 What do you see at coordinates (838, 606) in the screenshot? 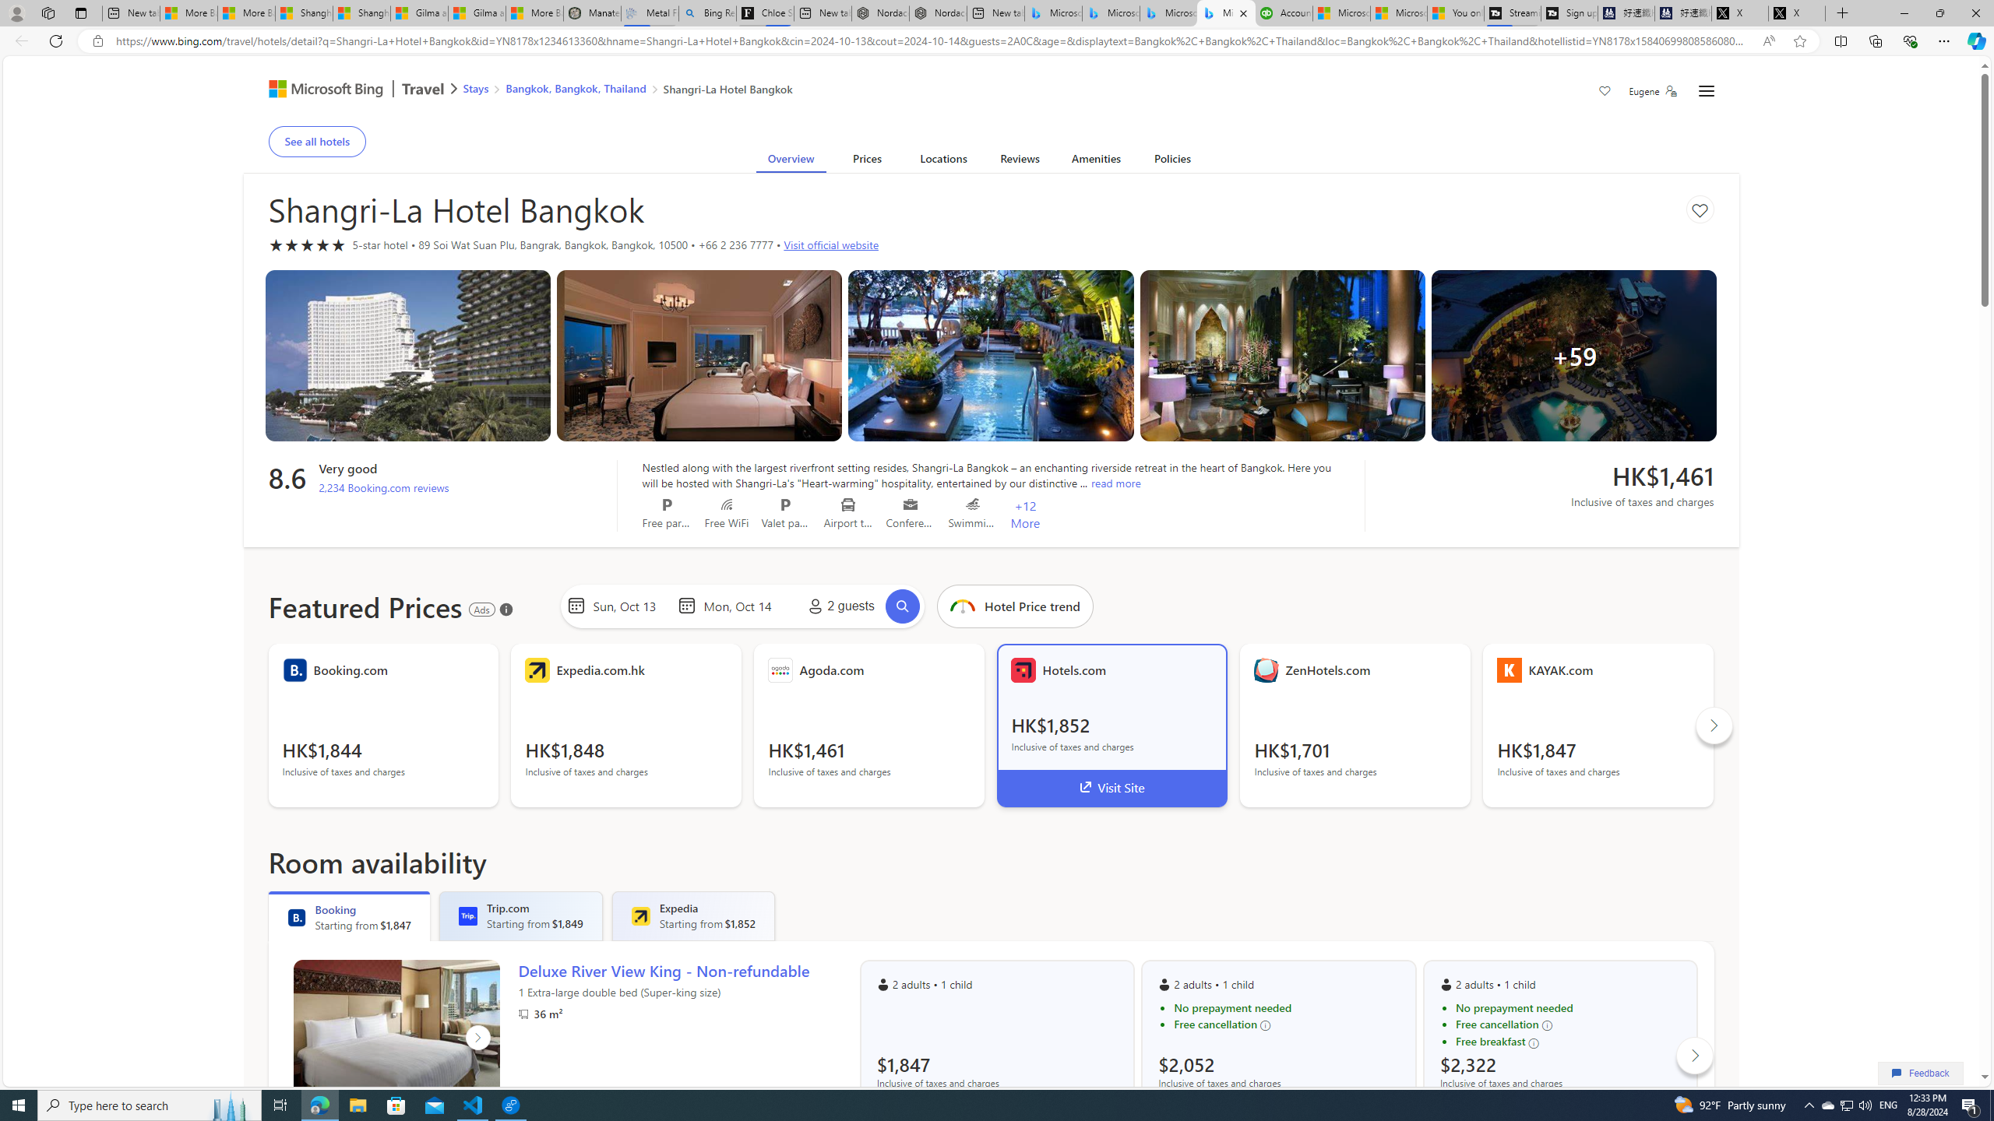
I see `2 guests` at bounding box center [838, 606].